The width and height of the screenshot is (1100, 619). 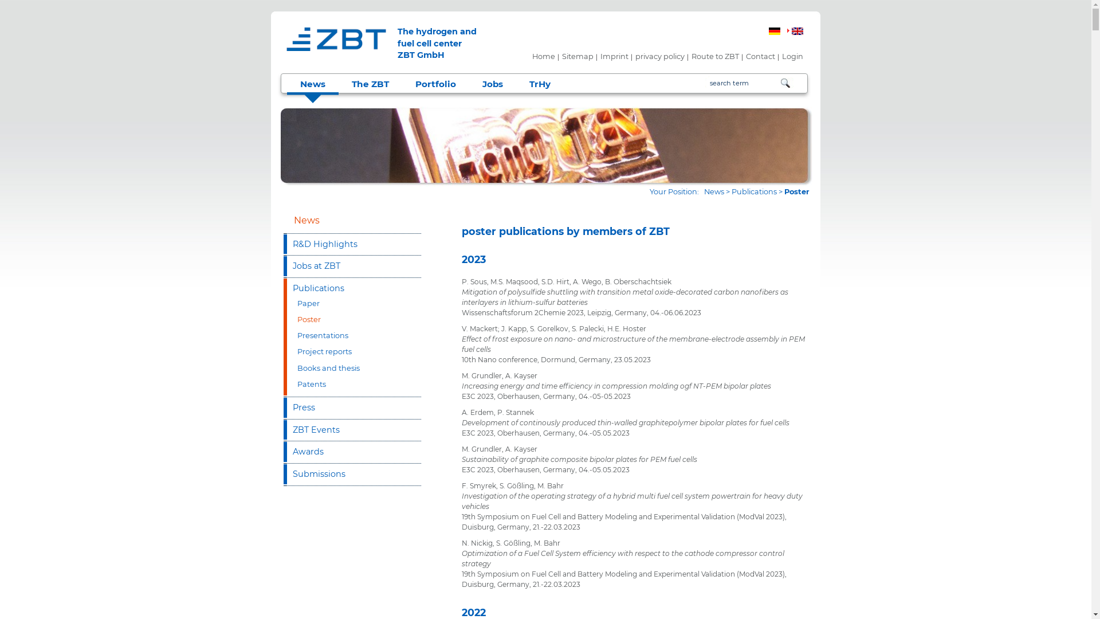 I want to click on Patents, so click(x=351, y=387).